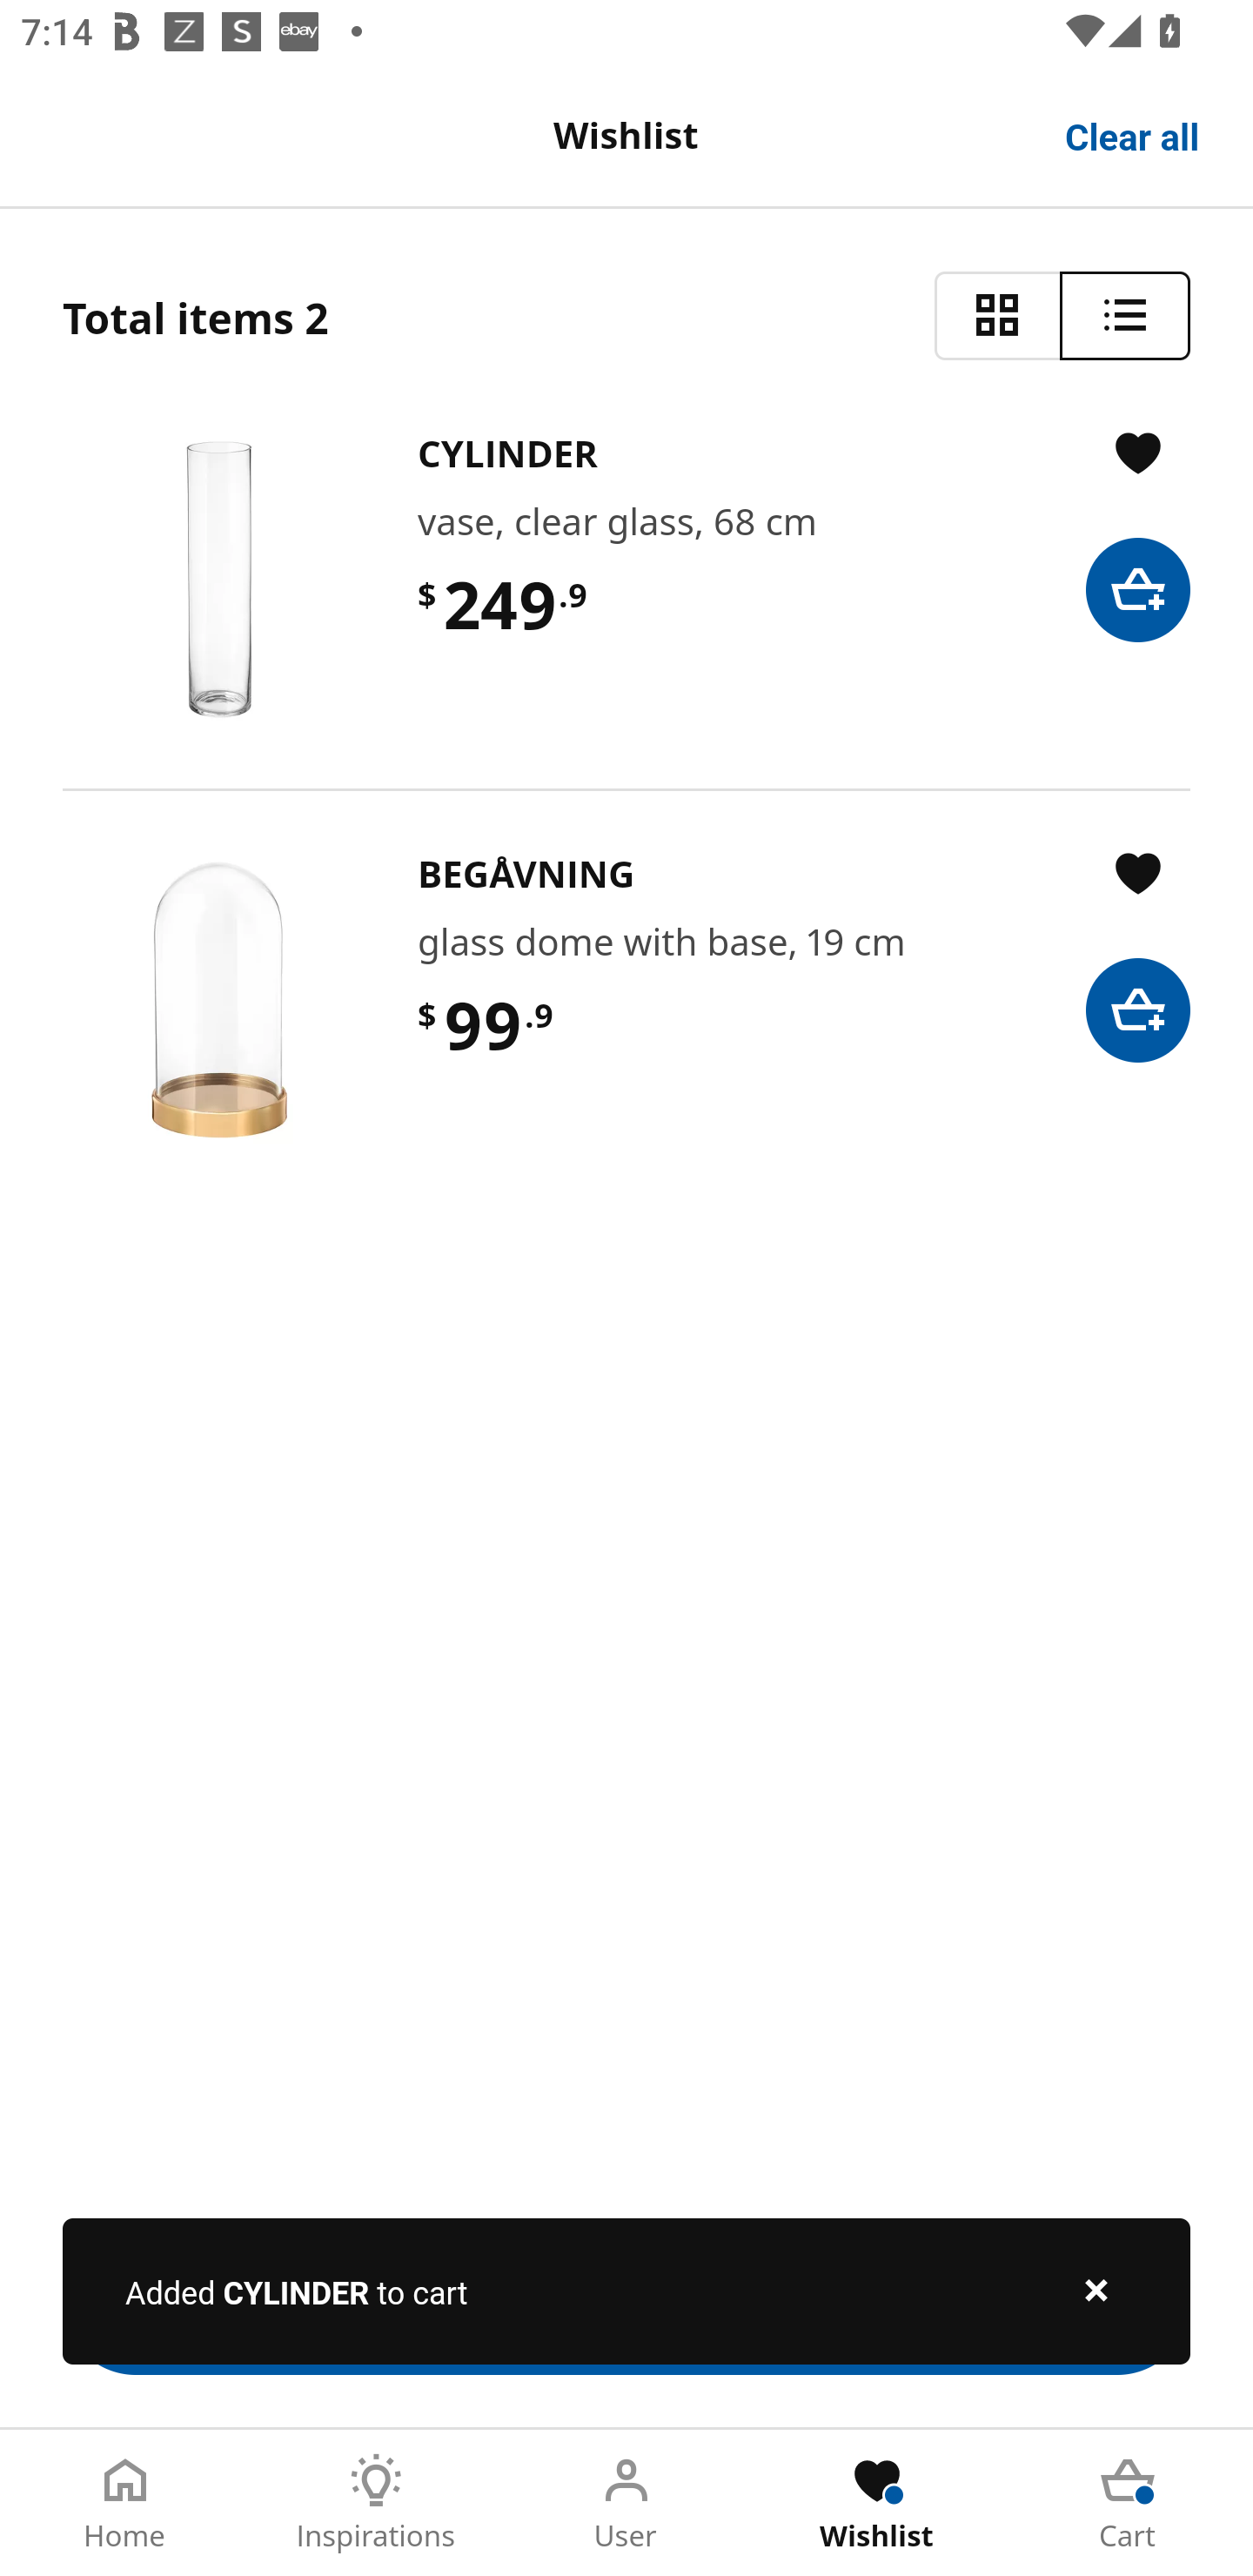 This screenshot has width=1253, height=2576. What do you see at coordinates (125, 2503) in the screenshot?
I see `Home
Tab 1 of 5` at bounding box center [125, 2503].